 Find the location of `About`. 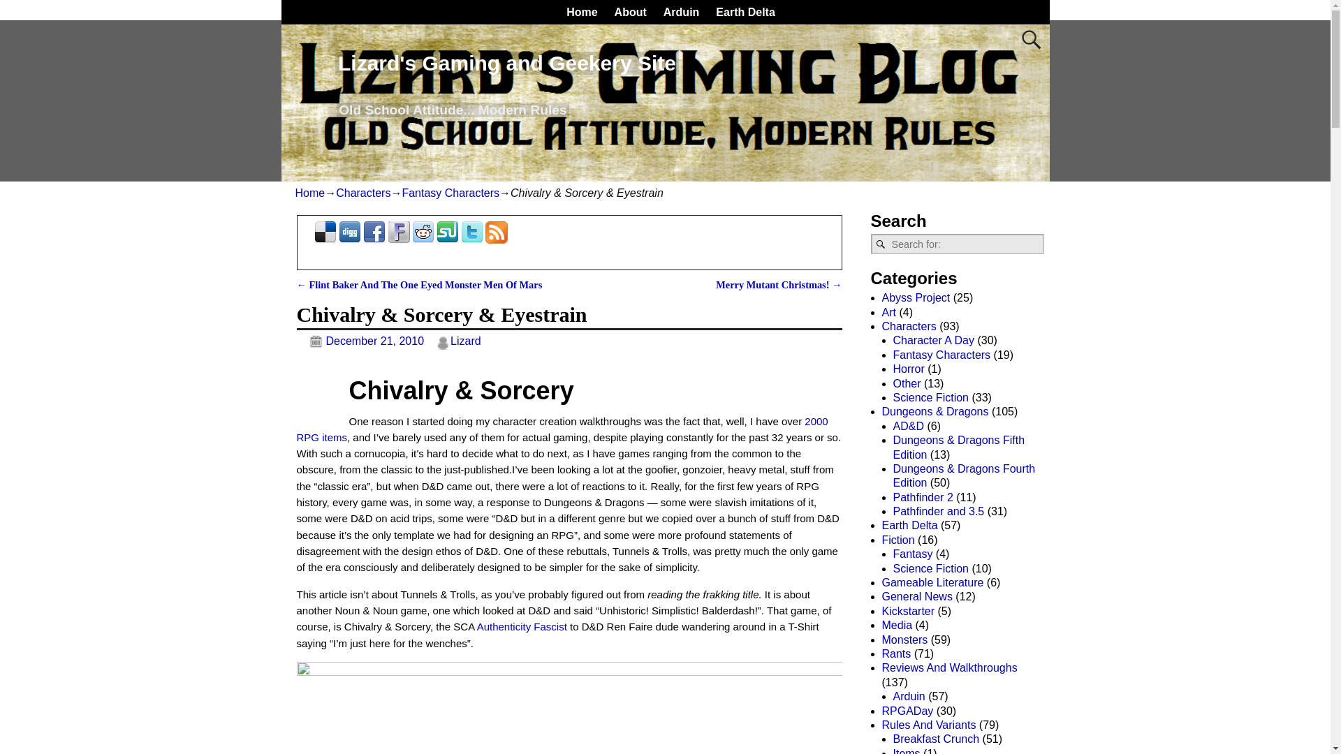

About is located at coordinates (630, 12).